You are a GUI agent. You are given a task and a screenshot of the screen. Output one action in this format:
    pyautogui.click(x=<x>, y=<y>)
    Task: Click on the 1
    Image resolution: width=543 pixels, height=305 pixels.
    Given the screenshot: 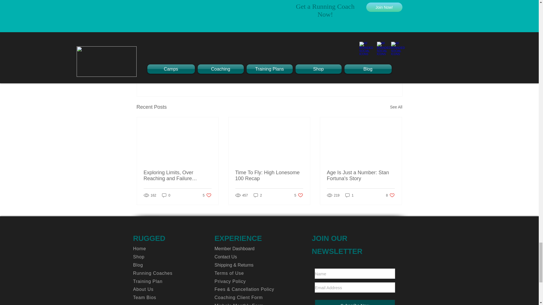 What is the action you would take?
    pyautogui.click(x=361, y=175)
    